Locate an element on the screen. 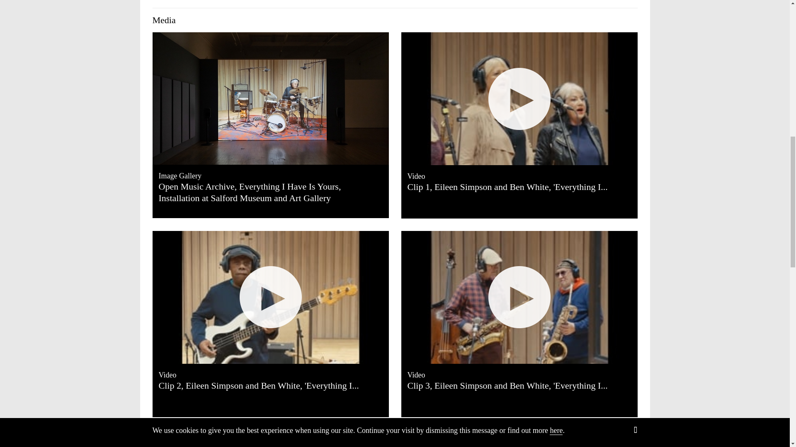  Everything I Have Is Yours: Commissioned Texts is located at coordinates (519, 438).